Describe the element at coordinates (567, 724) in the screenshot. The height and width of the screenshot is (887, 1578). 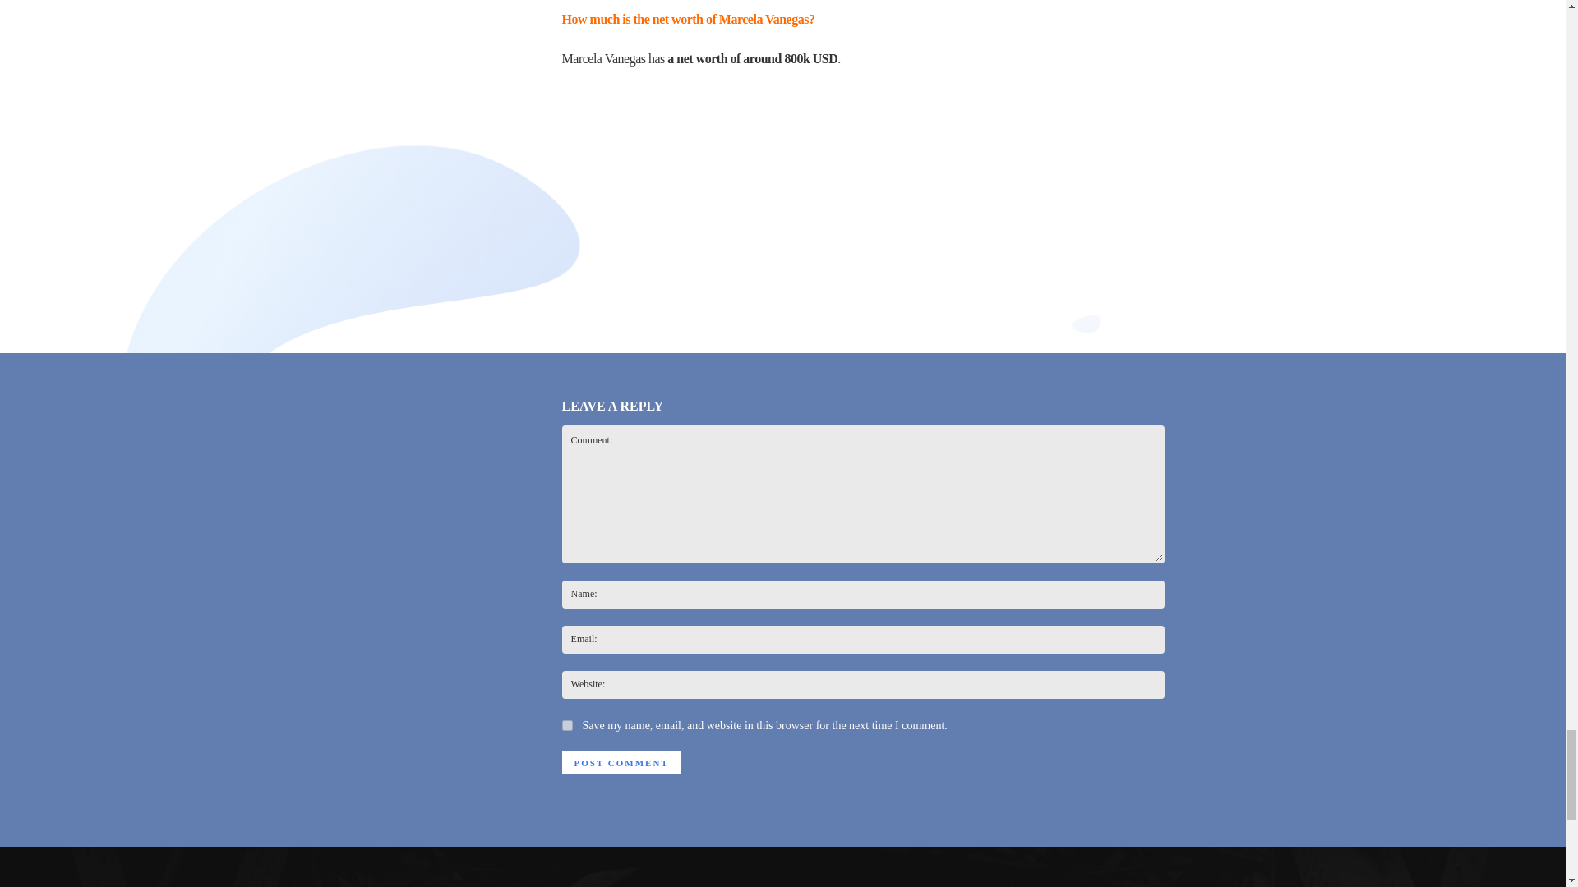
I see `yes` at that location.